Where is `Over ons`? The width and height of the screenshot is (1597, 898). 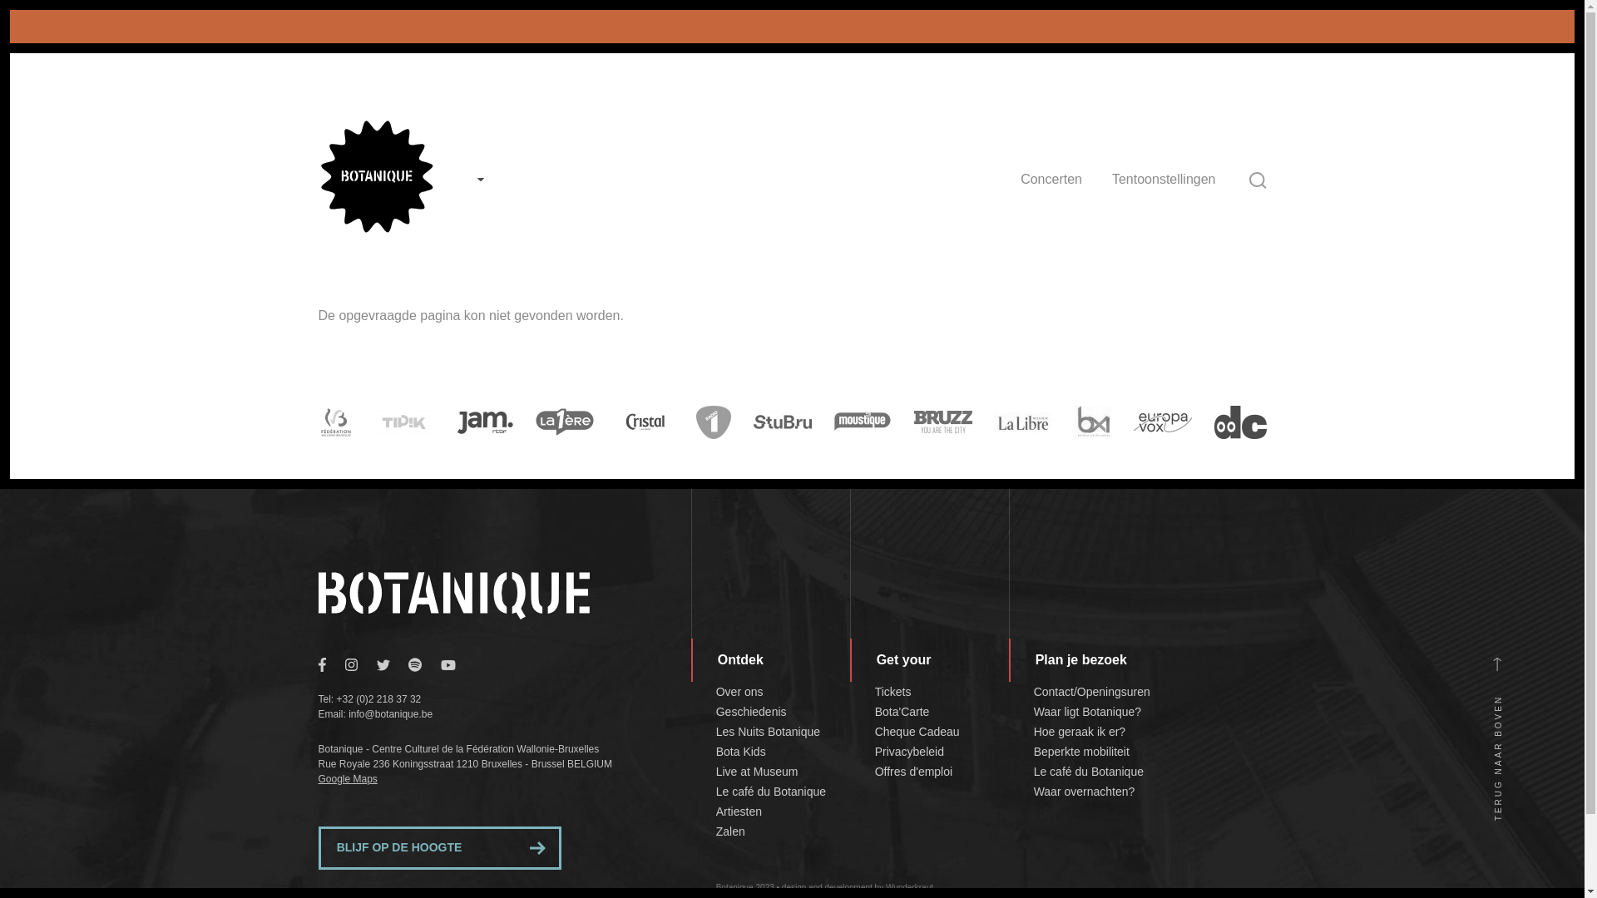 Over ons is located at coordinates (740, 692).